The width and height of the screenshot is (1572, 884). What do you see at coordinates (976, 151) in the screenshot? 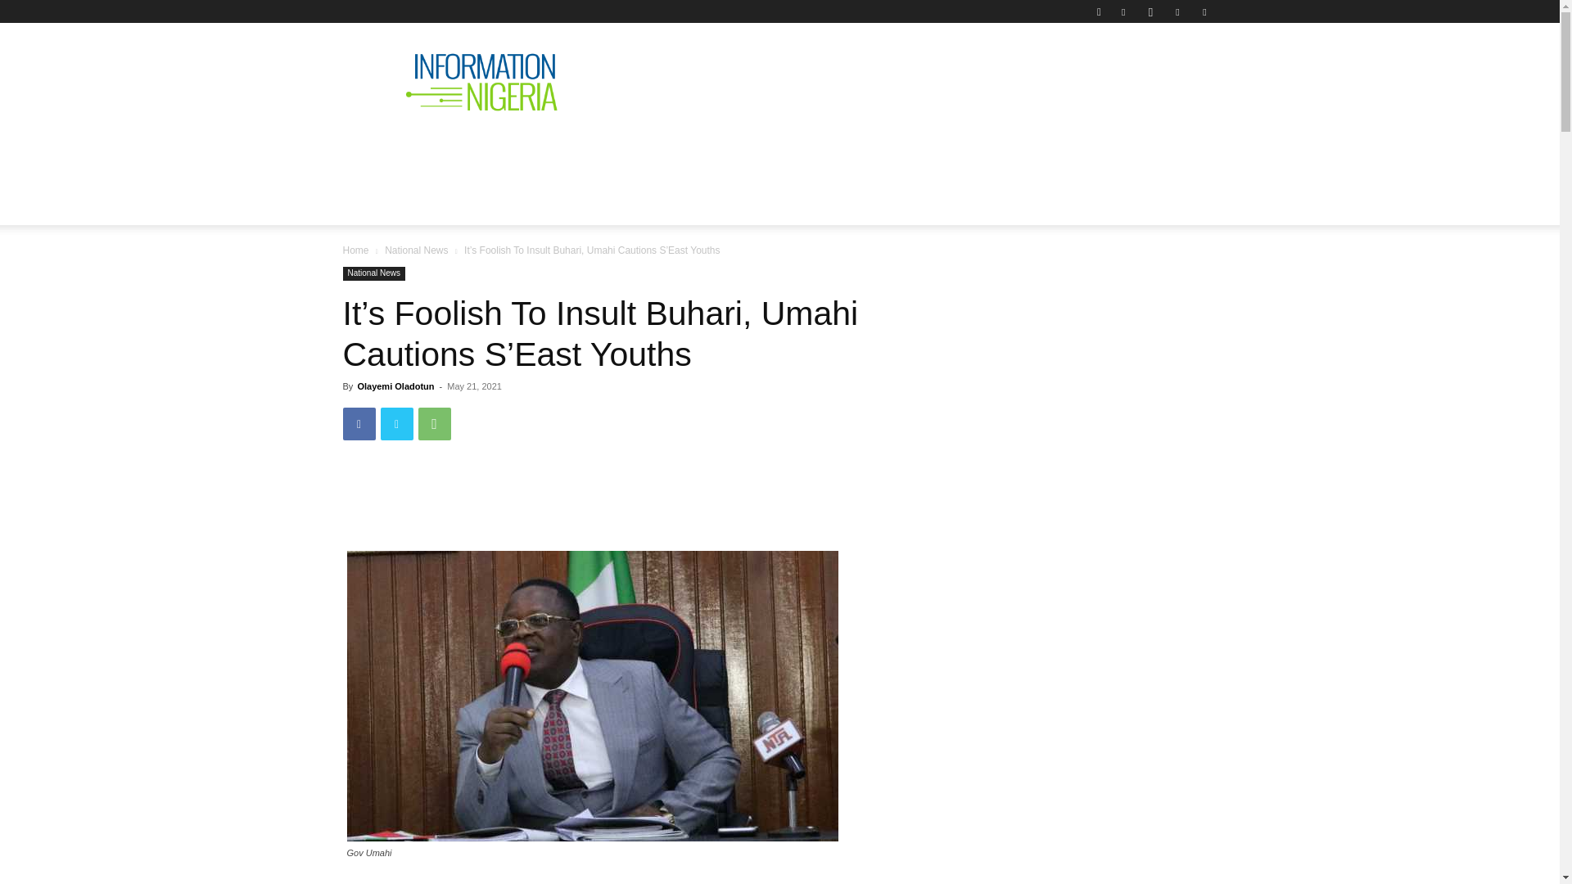
I see `METRO NEWS` at bounding box center [976, 151].